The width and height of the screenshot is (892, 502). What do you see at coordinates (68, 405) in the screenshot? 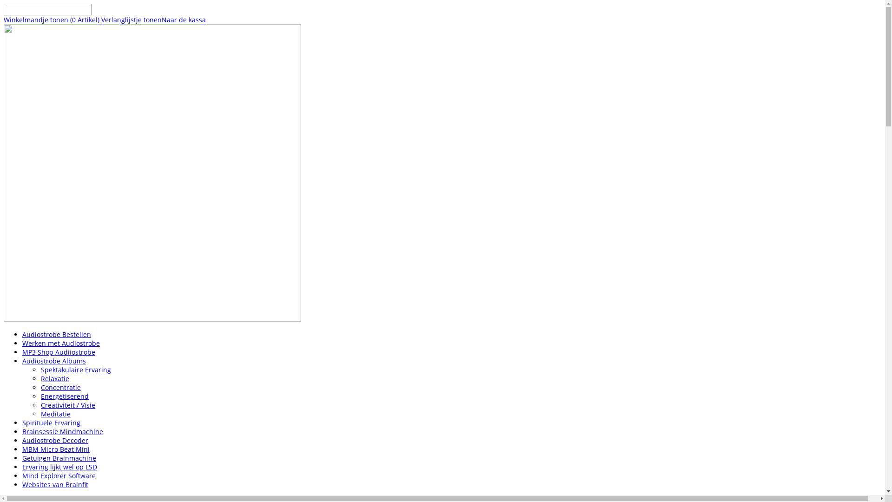
I see `Creativiteit / Visie` at bounding box center [68, 405].